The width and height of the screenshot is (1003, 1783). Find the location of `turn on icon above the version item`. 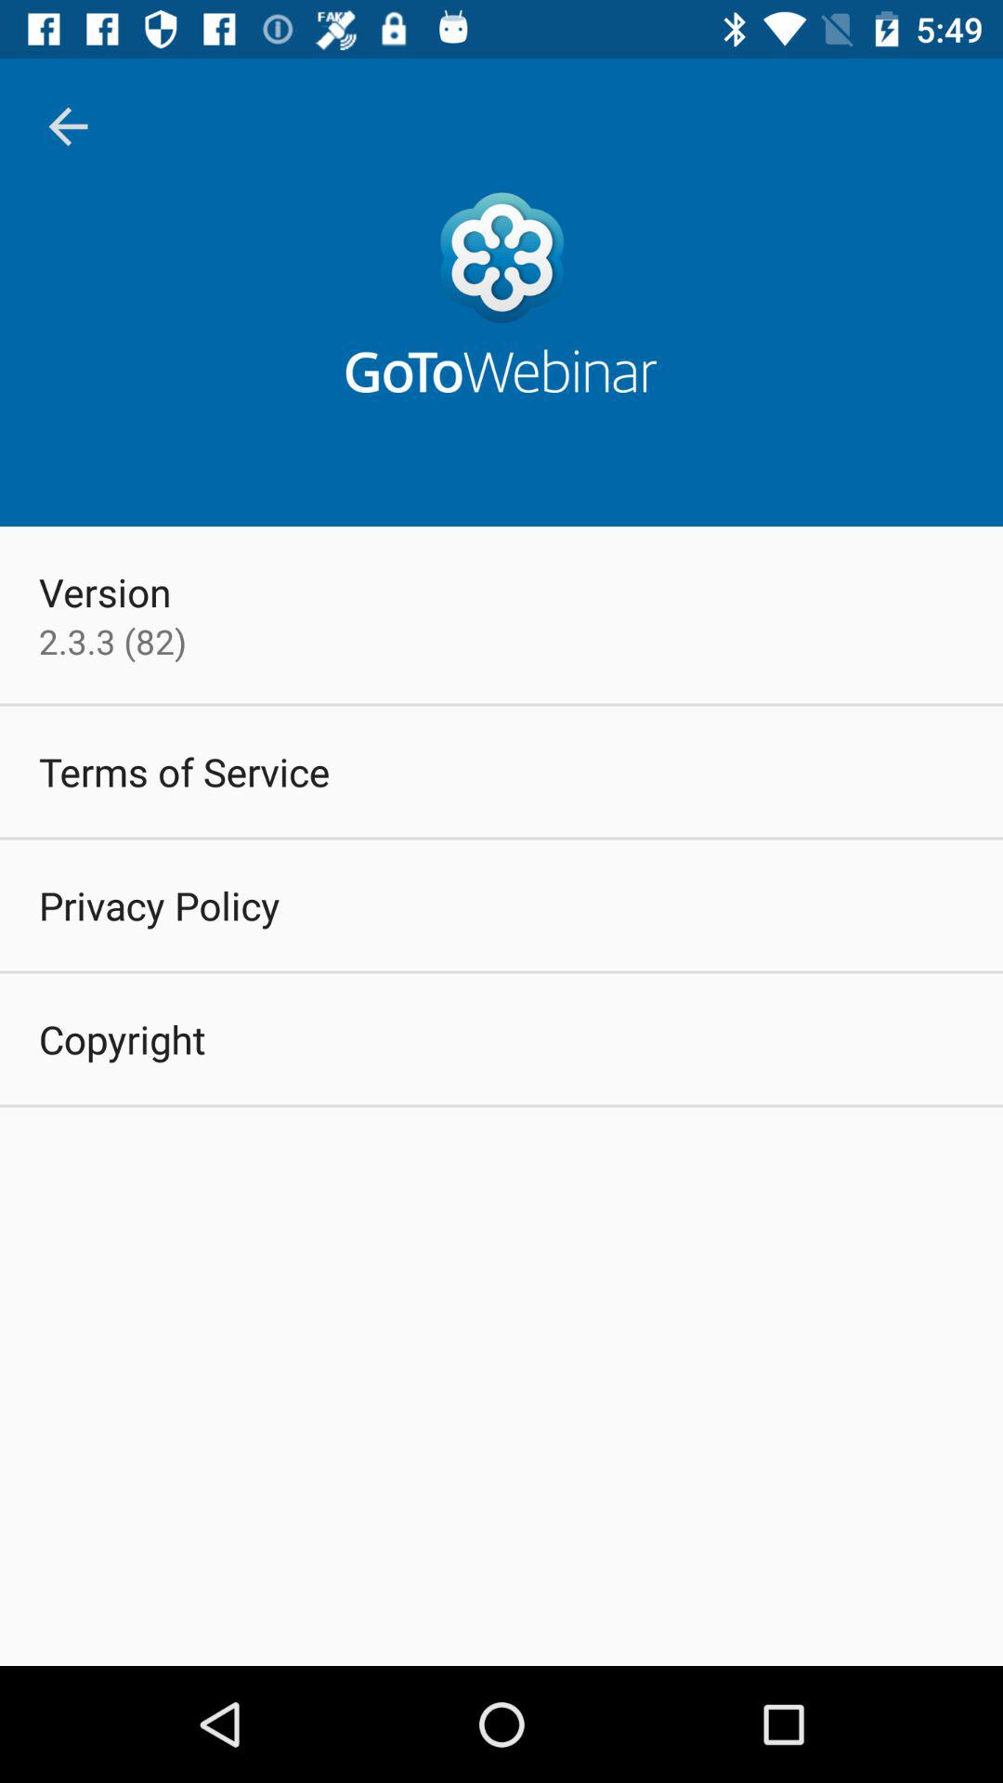

turn on icon above the version item is located at coordinates (68, 126).